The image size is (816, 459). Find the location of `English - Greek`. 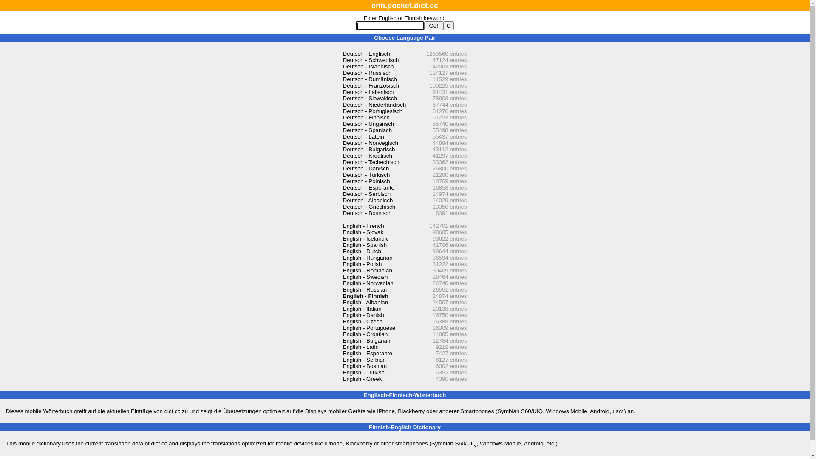

English - Greek is located at coordinates (362, 379).